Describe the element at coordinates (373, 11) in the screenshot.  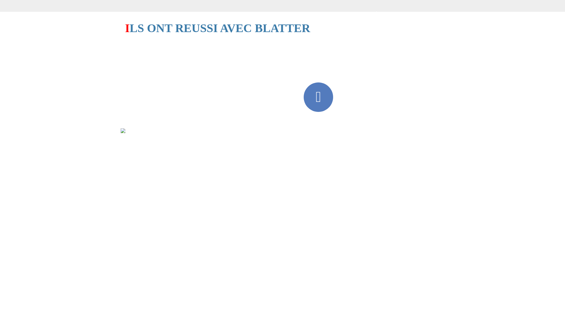
I see `Tarifs` at that location.